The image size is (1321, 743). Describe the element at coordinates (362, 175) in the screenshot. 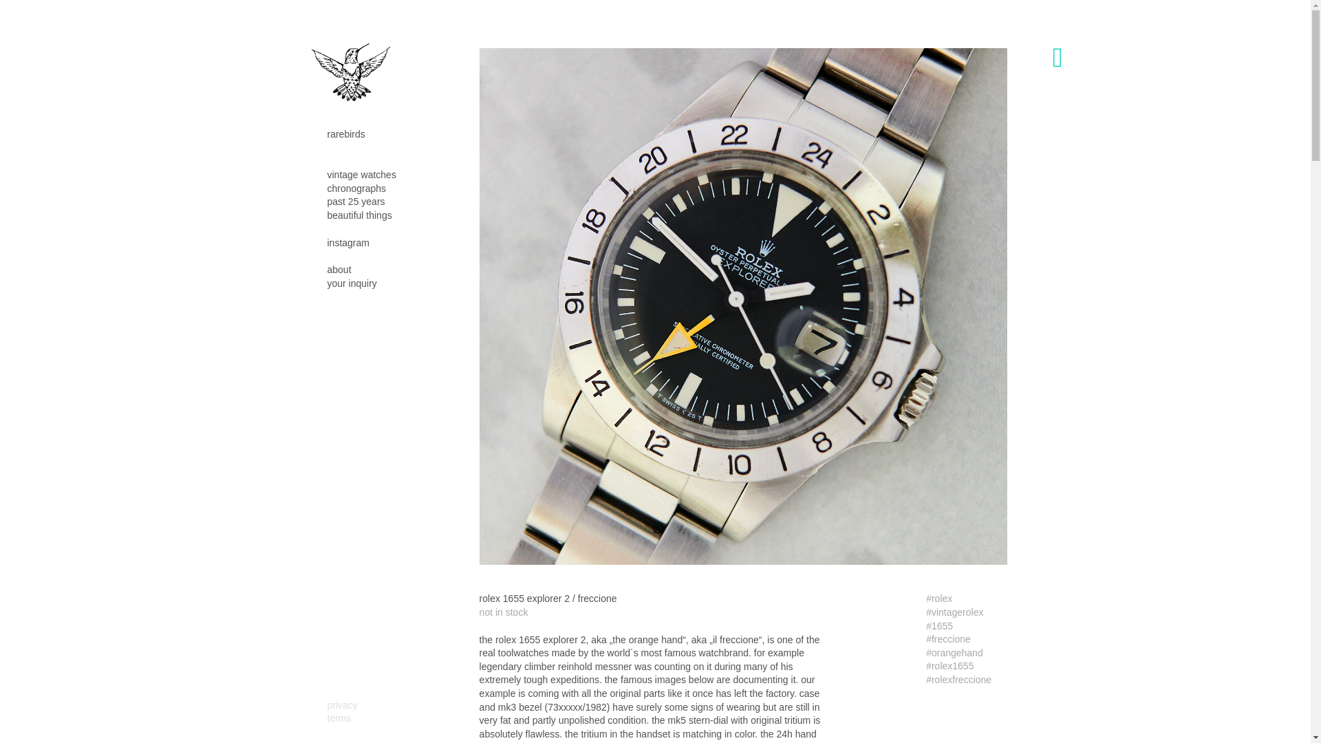

I see `vintage watches` at that location.